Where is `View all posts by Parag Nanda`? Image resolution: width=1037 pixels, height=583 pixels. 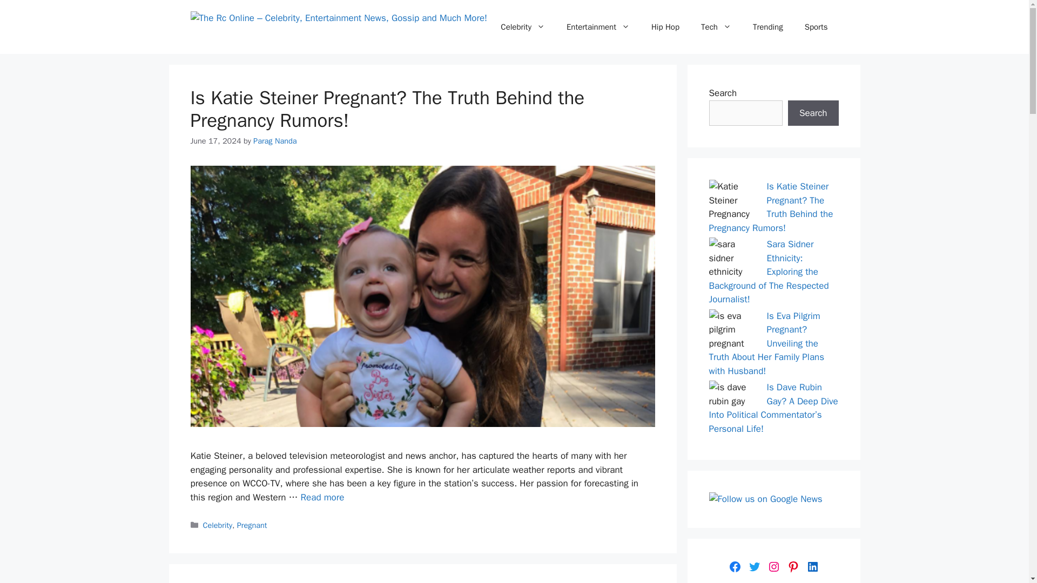
View all posts by Parag Nanda is located at coordinates (274, 140).